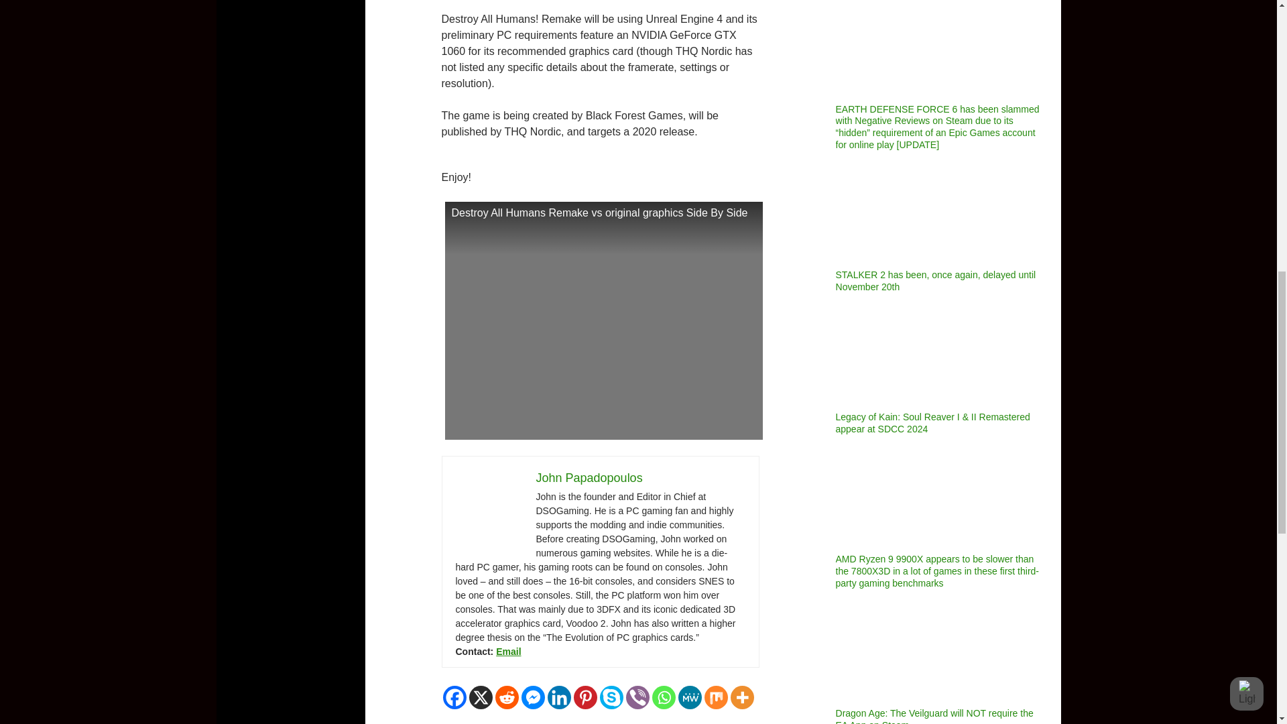 The image size is (1287, 724). I want to click on John Papadopoulos, so click(589, 477).